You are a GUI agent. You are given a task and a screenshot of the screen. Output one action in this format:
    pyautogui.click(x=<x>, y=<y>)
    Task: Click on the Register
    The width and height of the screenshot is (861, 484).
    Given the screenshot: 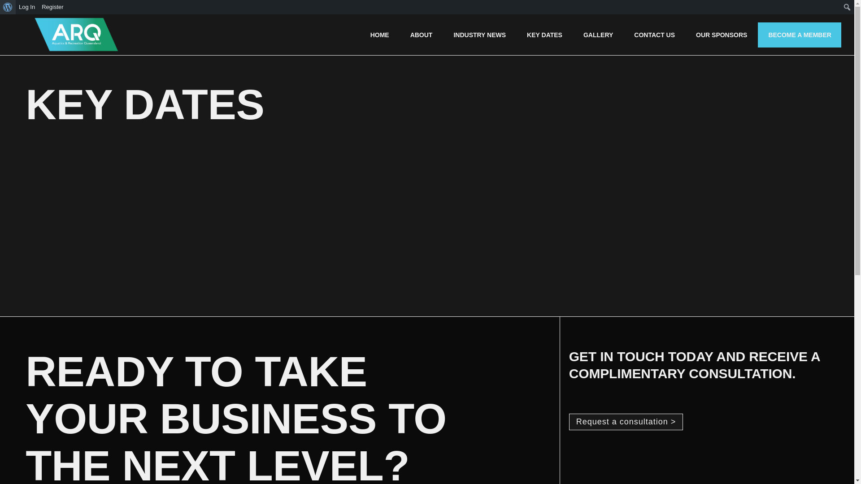 What is the action you would take?
    pyautogui.click(x=53, y=7)
    